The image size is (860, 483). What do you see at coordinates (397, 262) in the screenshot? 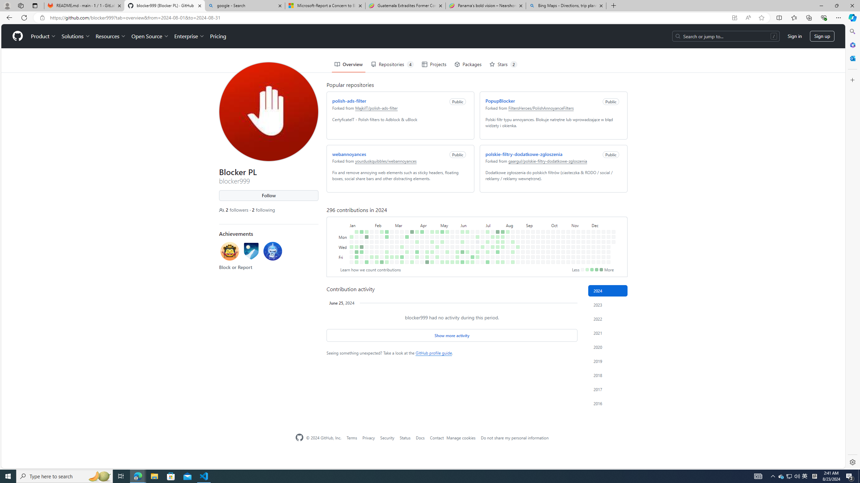
I see `No contributions on March 9th.` at bounding box center [397, 262].